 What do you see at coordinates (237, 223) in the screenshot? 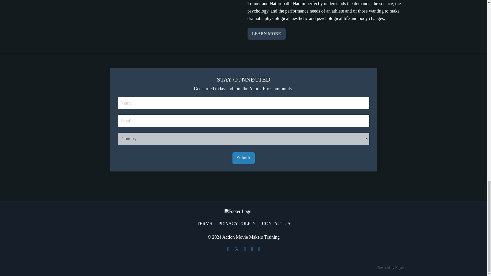
I see `PRIVACY POLICY` at bounding box center [237, 223].